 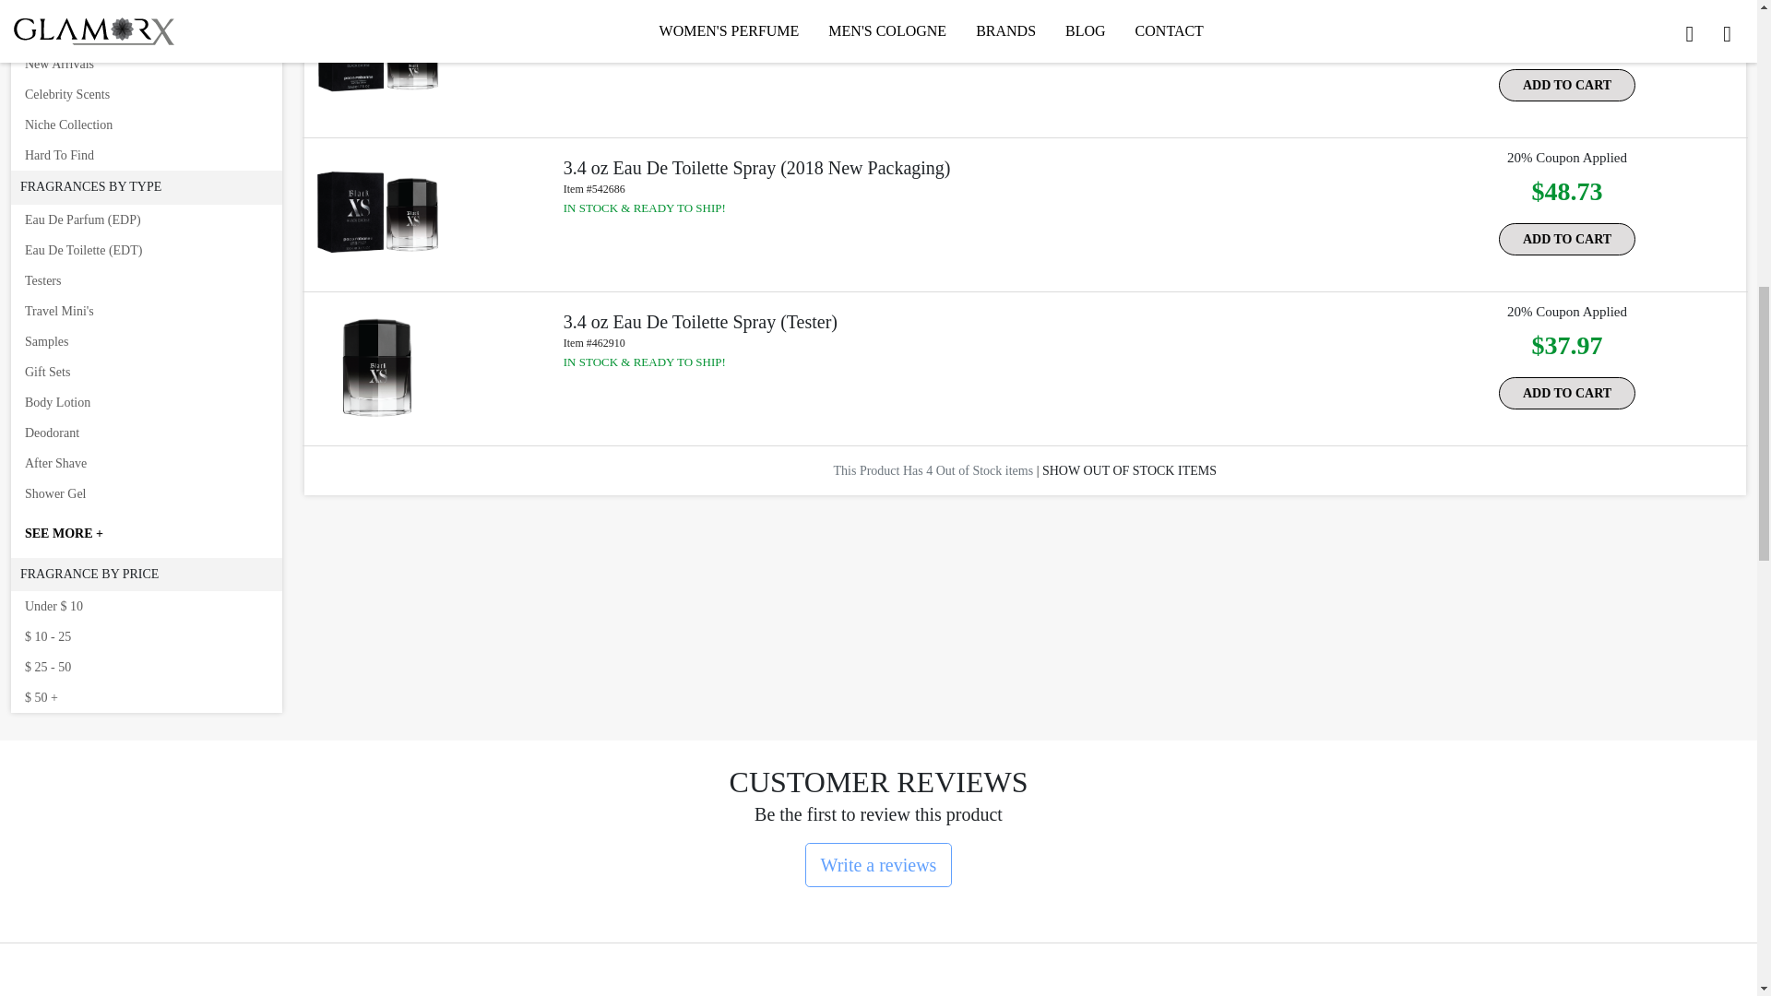 What do you see at coordinates (146, 463) in the screenshot?
I see `After Shave` at bounding box center [146, 463].